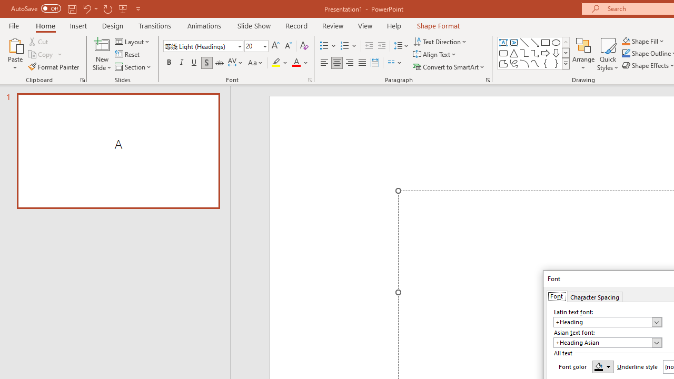 The height and width of the screenshot is (379, 674). What do you see at coordinates (375, 63) in the screenshot?
I see `Distributed` at bounding box center [375, 63].